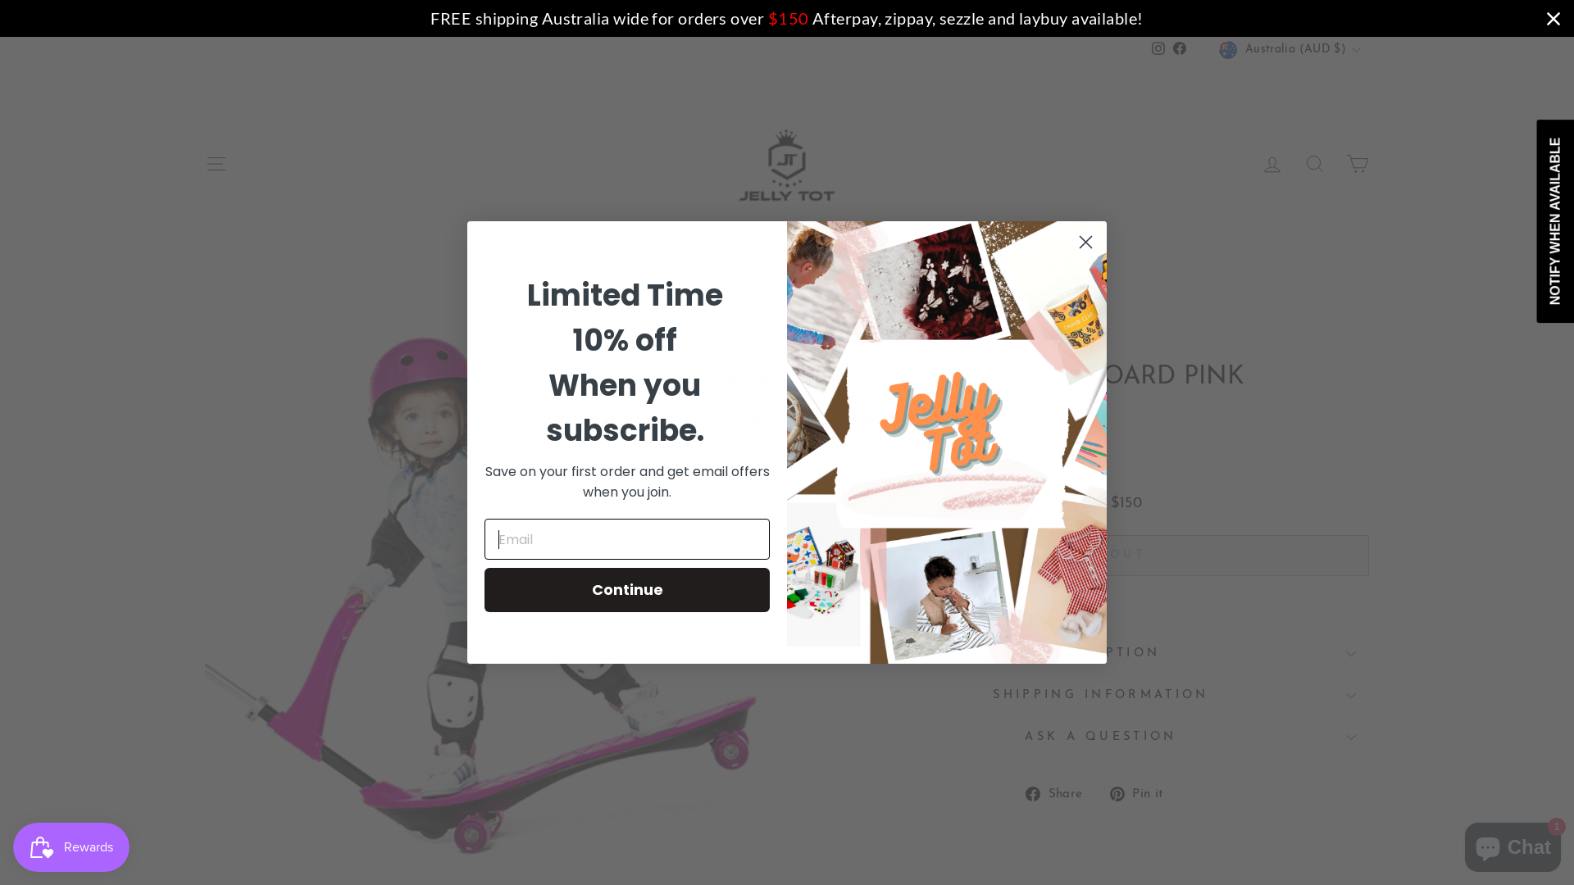 The height and width of the screenshot is (885, 1574). What do you see at coordinates (1101, 654) in the screenshot?
I see `DESCRIPTION` at bounding box center [1101, 654].